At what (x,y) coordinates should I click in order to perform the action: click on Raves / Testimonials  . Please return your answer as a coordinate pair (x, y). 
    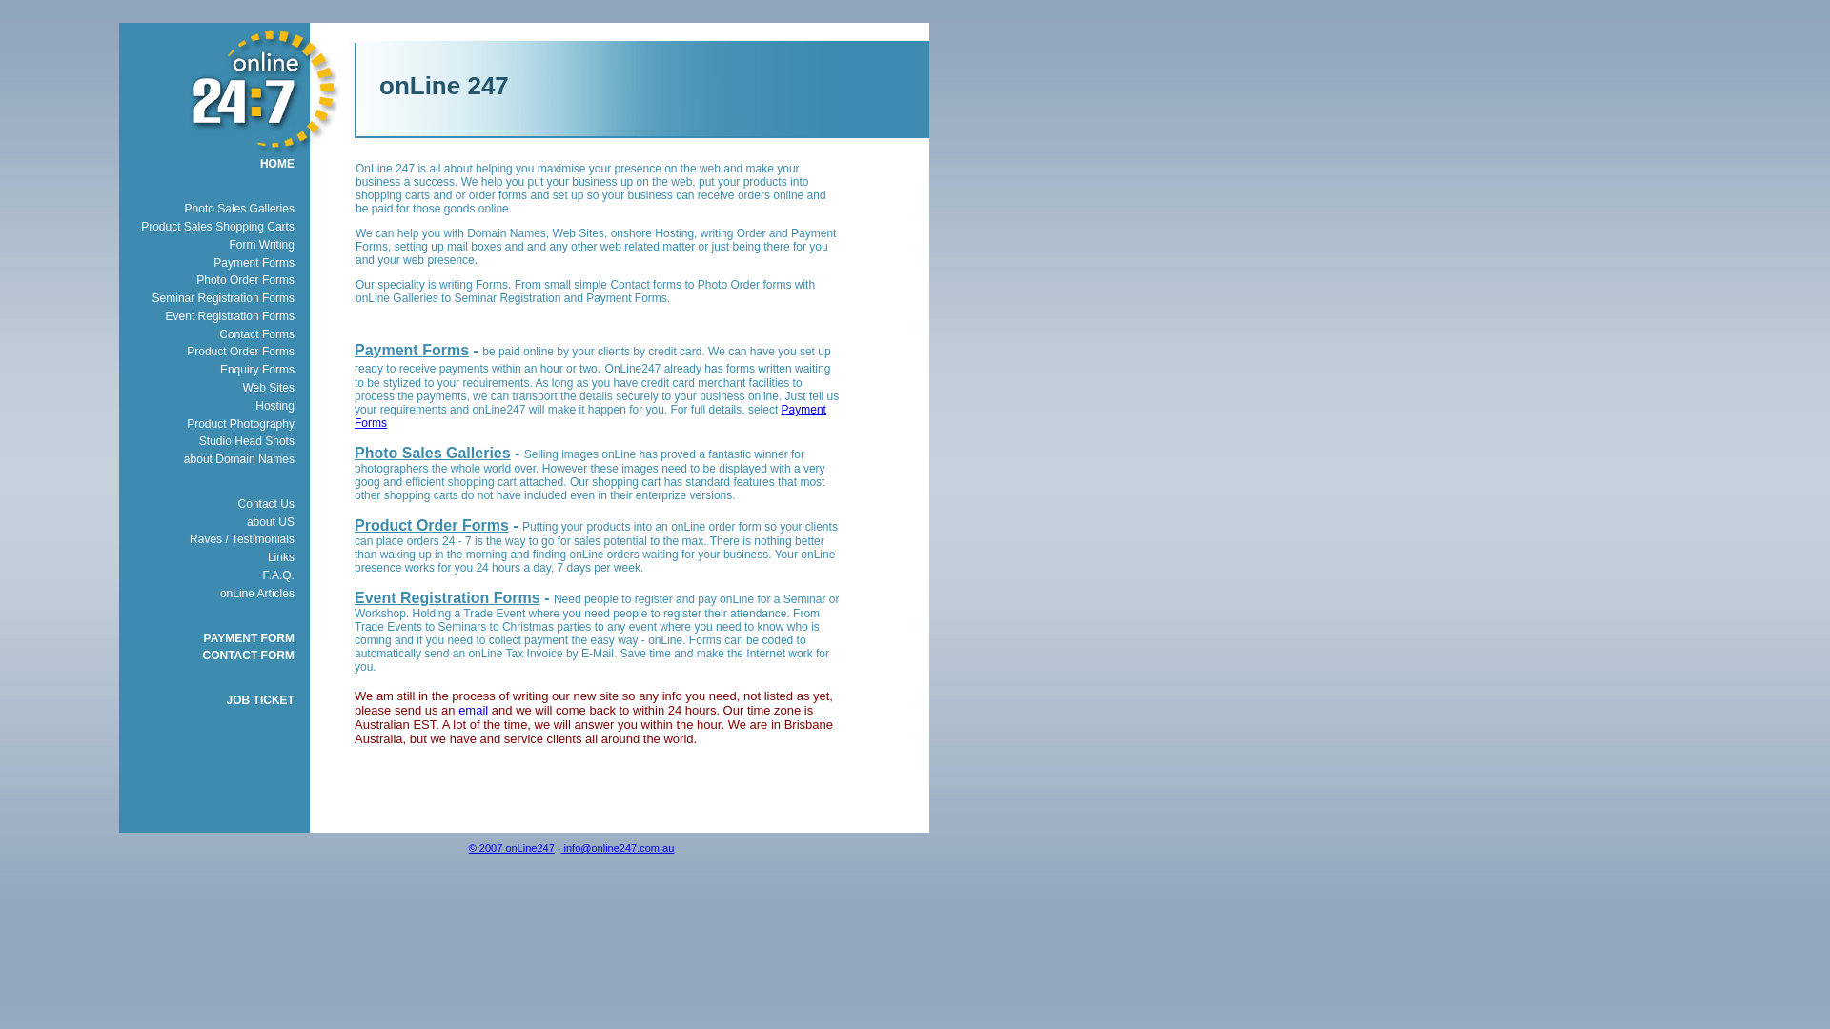
    Looking at the image, I should click on (210, 539).